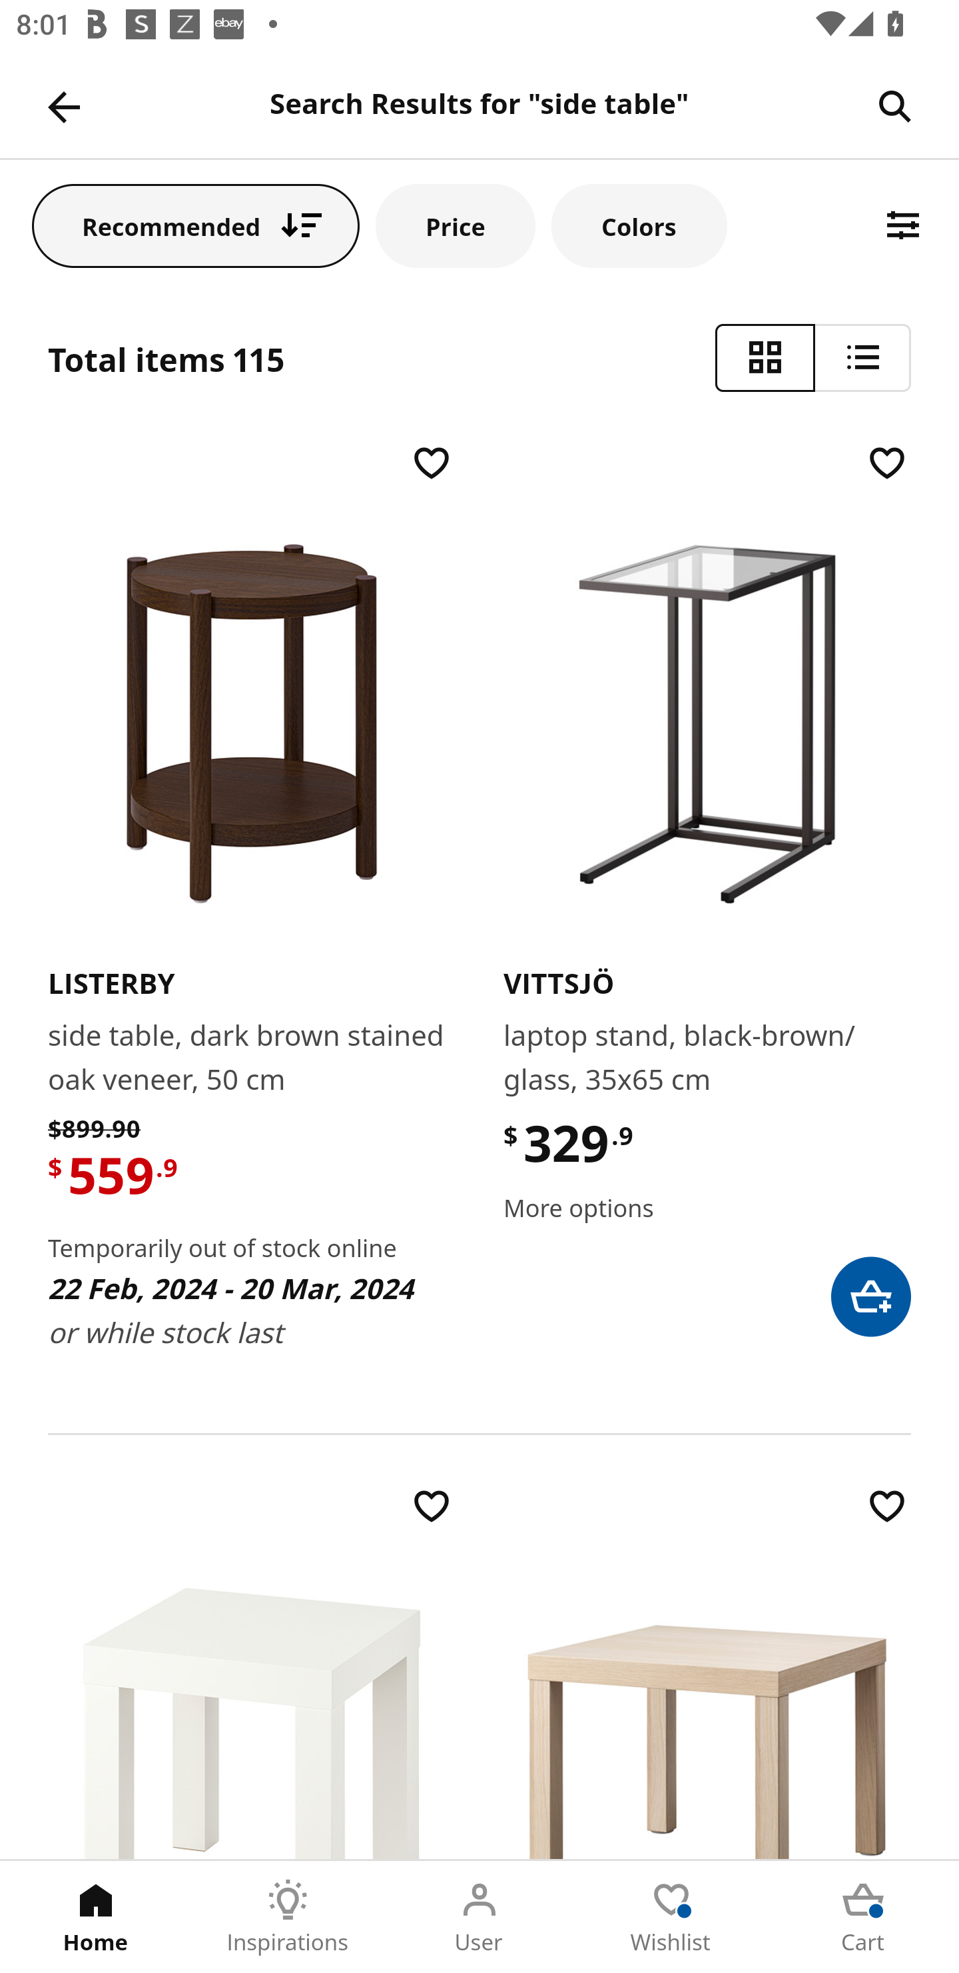 The image size is (959, 1973). What do you see at coordinates (863, 1917) in the screenshot?
I see `Cart
Tab 5 of 5` at bounding box center [863, 1917].